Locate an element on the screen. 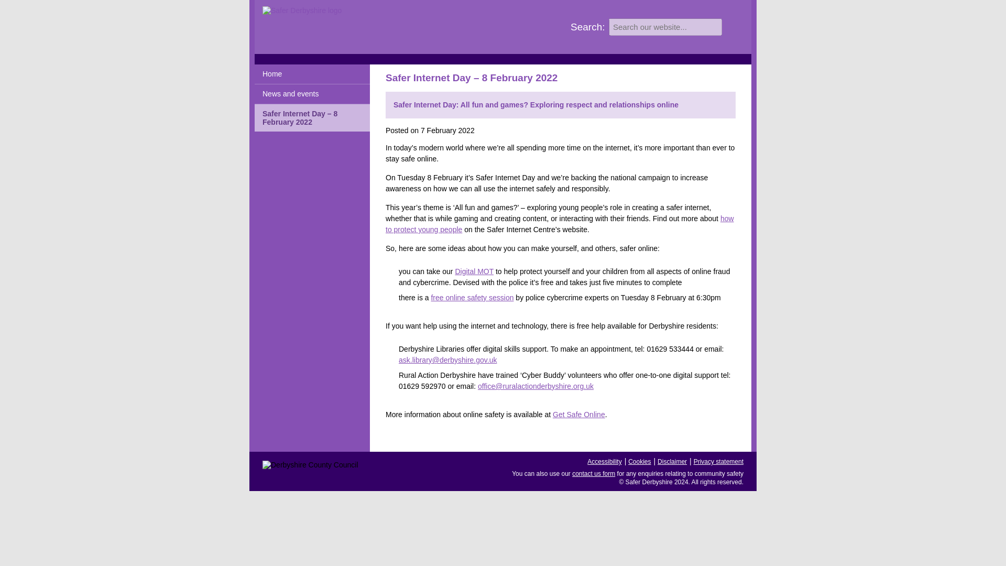 The width and height of the screenshot is (1006, 566). Welcome to a safer Derbyshire is located at coordinates (312, 74).